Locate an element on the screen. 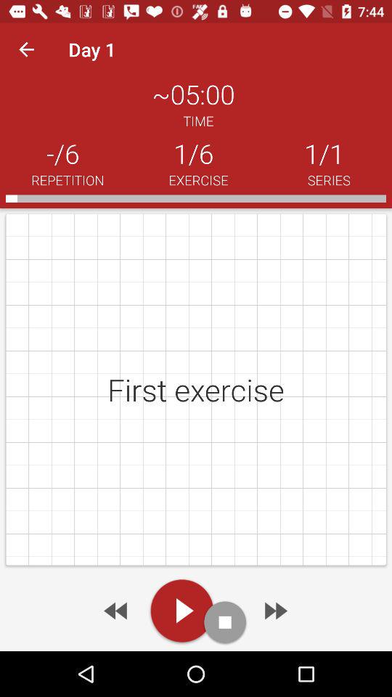  action button is located at coordinates (225, 621).